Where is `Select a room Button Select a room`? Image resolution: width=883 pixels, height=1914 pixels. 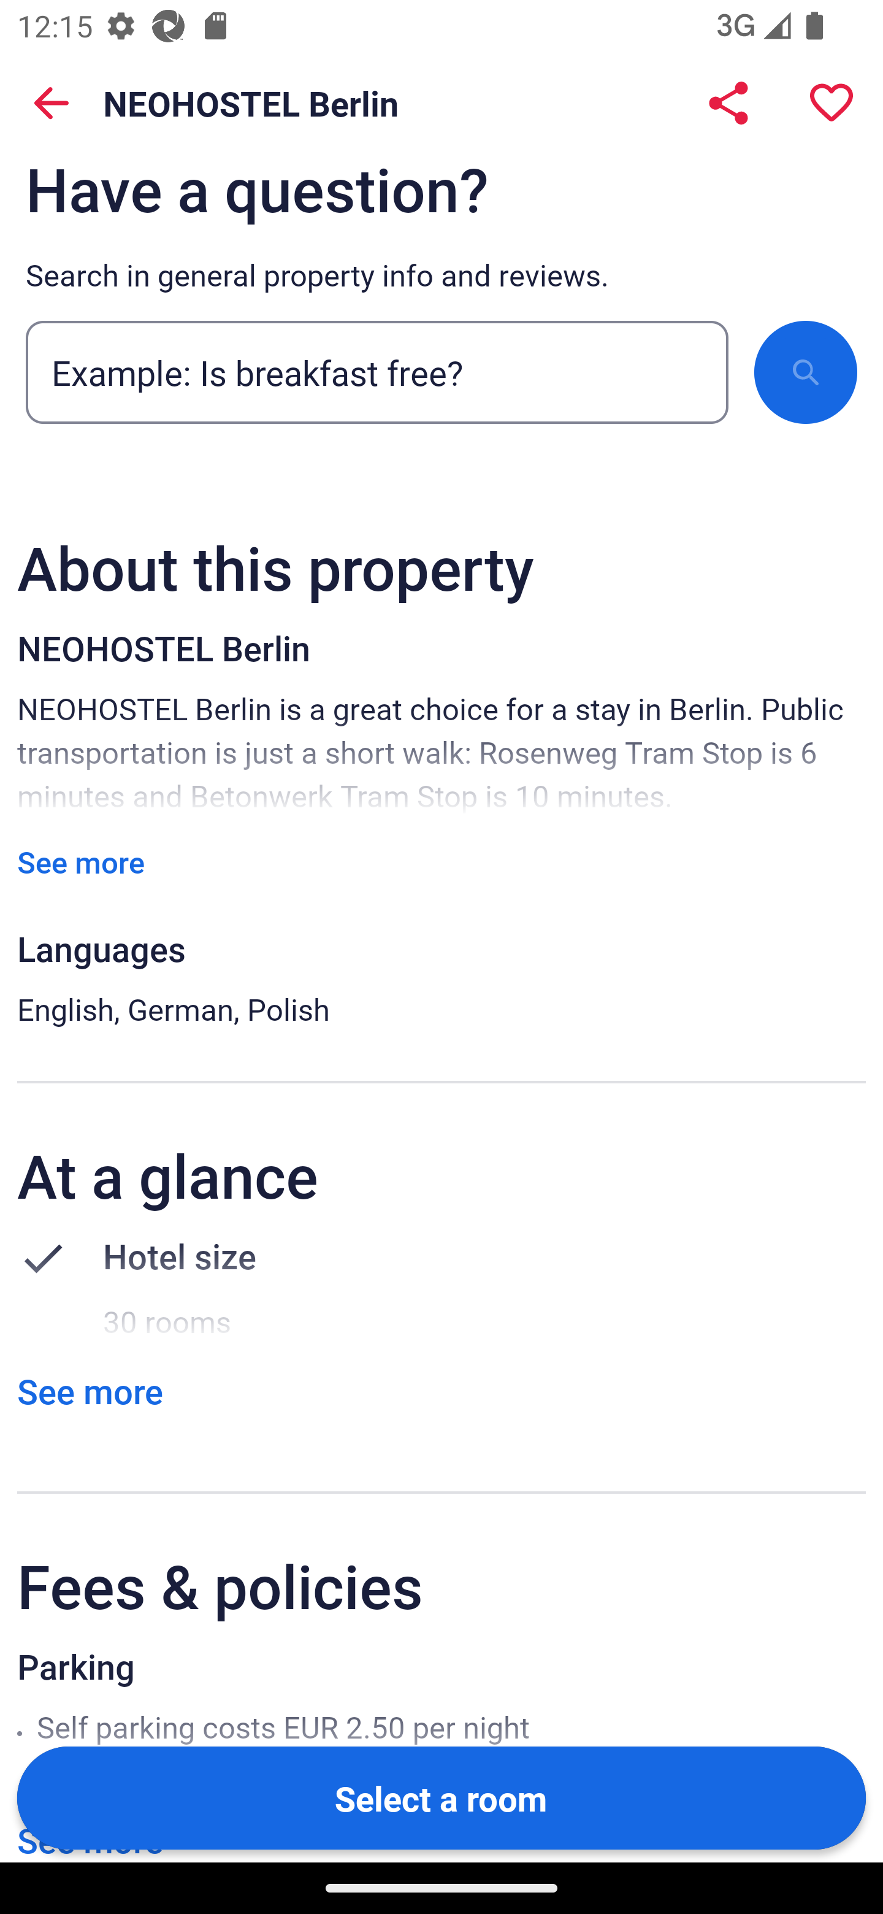 Select a room Button Select a room is located at coordinates (442, 1797).